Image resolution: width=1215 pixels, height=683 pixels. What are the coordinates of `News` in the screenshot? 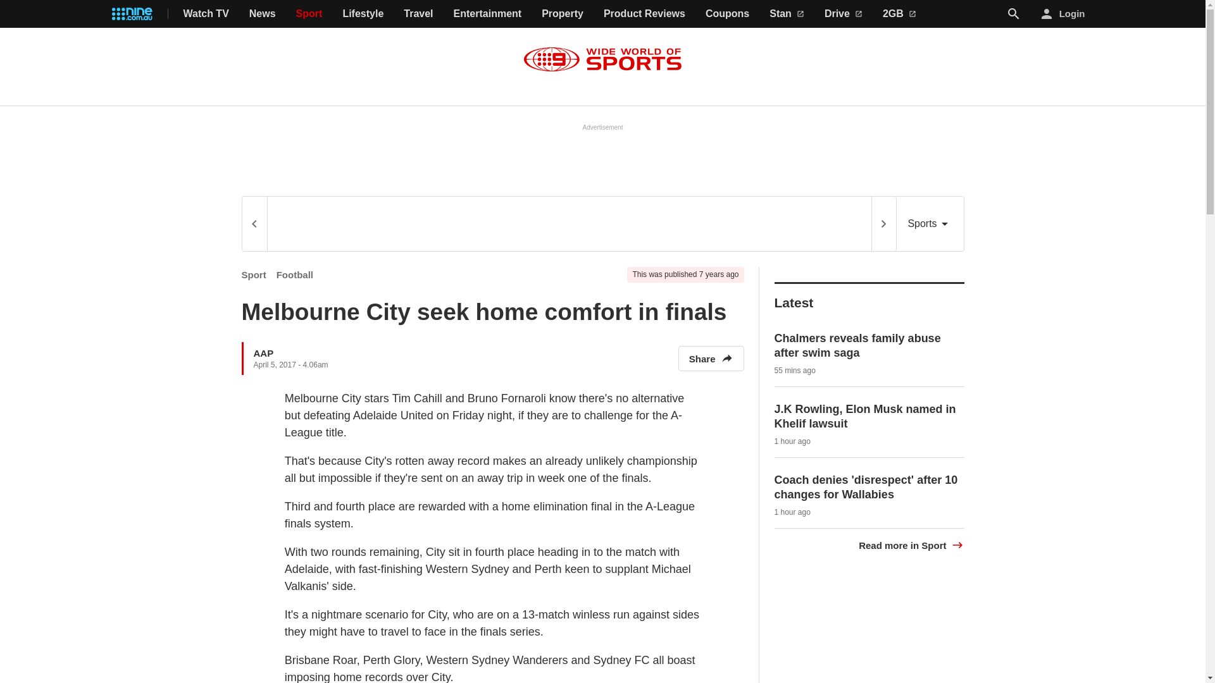 It's located at (262, 14).